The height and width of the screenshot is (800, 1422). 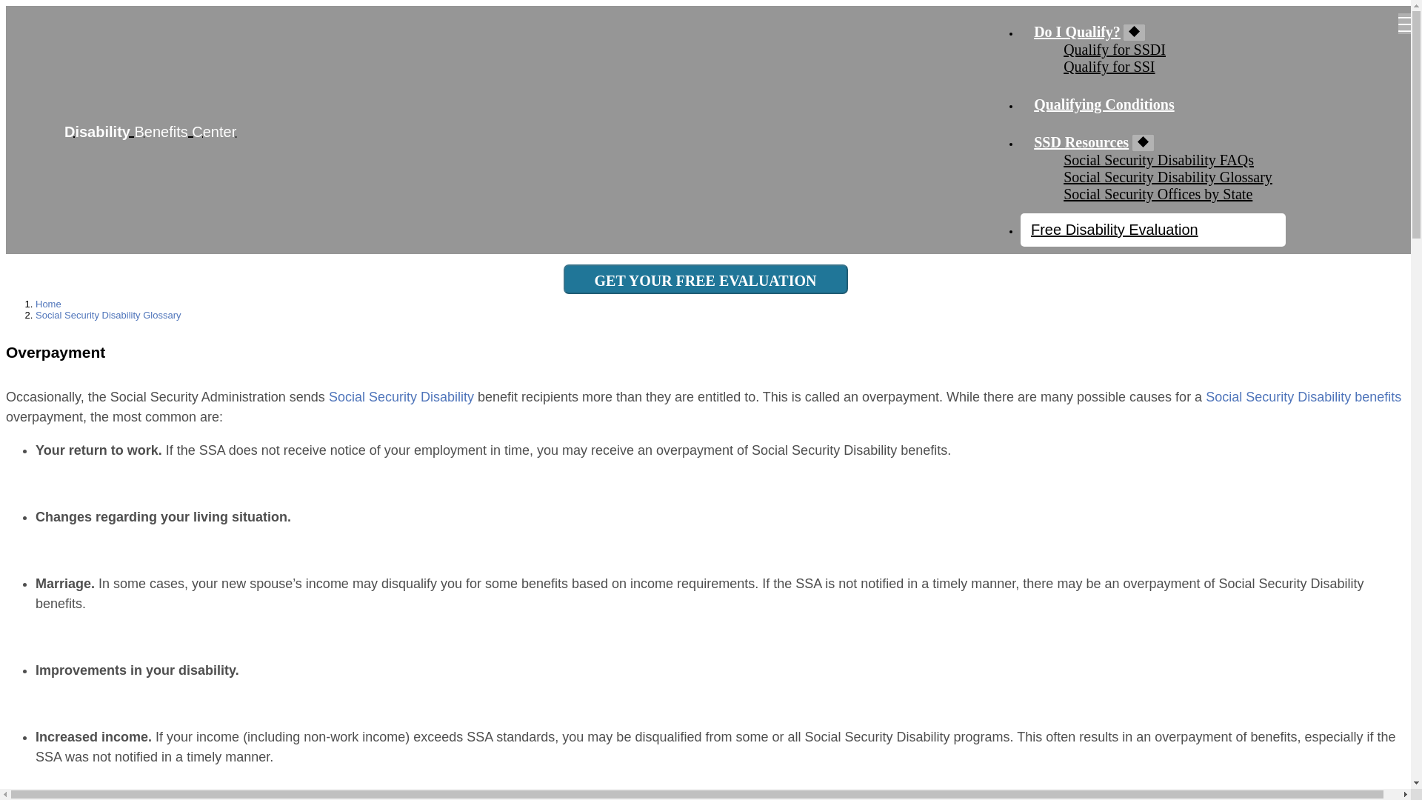 I want to click on Qualify for SSDI, so click(x=1115, y=49).